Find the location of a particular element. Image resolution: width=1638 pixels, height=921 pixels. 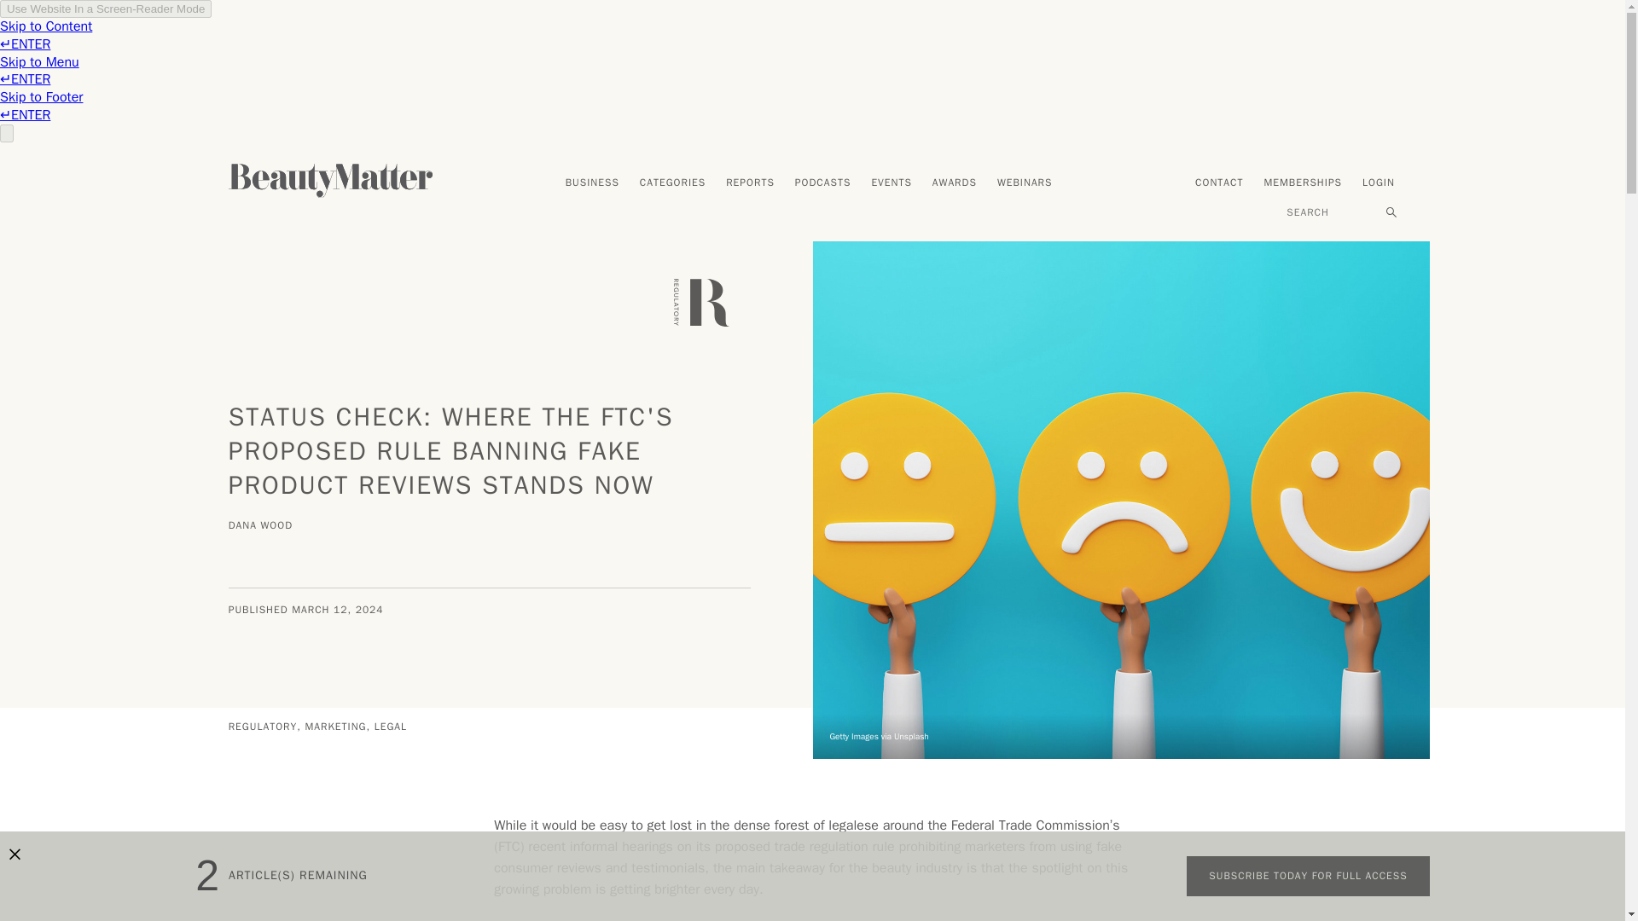

AWARDS is located at coordinates (954, 183).